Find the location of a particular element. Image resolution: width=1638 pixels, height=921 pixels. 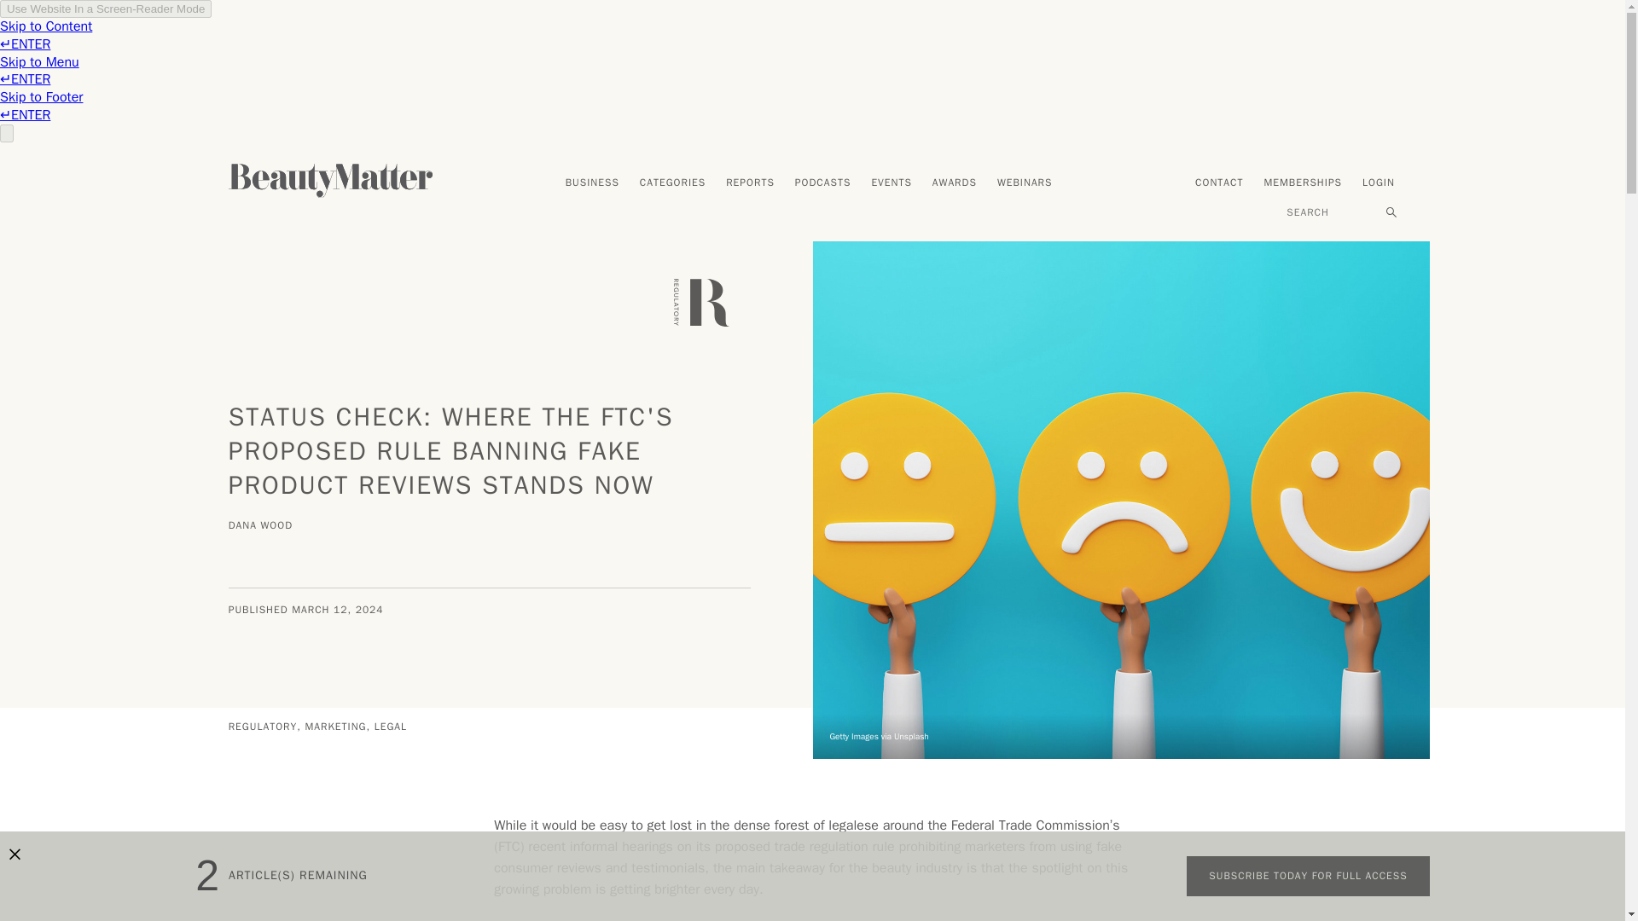

AWARDS is located at coordinates (954, 183).